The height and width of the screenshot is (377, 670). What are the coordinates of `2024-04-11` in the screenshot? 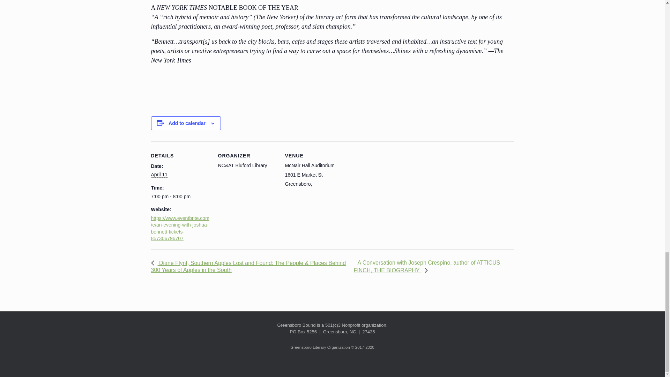 It's located at (159, 175).